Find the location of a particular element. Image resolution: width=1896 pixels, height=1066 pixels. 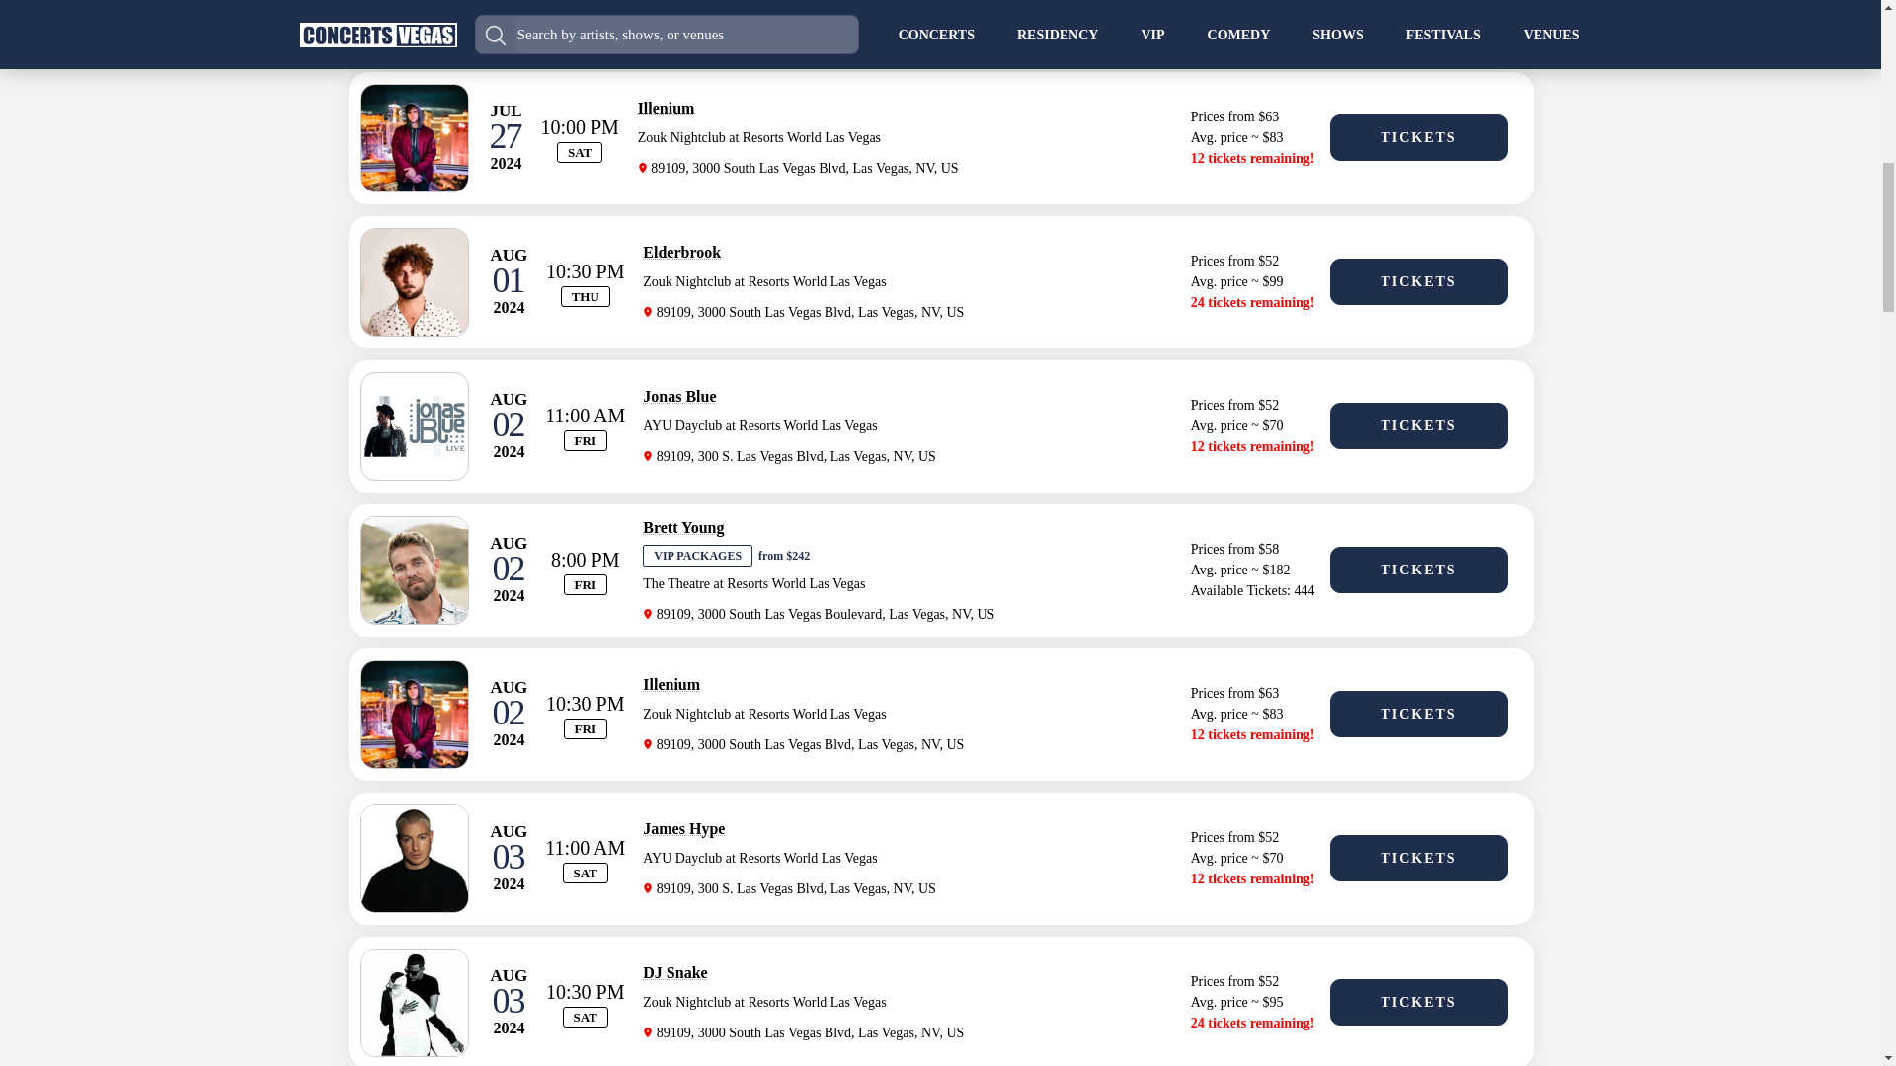

VIP PACKAGES is located at coordinates (697, 555).